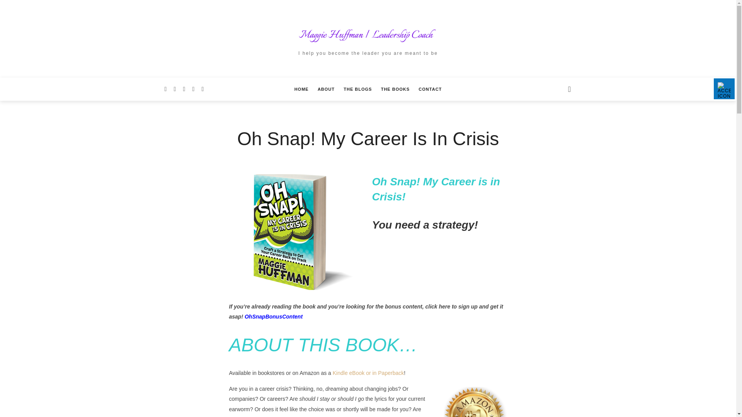 Image resolution: width=742 pixels, height=417 pixels. I want to click on Kindle eBook or in Paperback, so click(368, 373).